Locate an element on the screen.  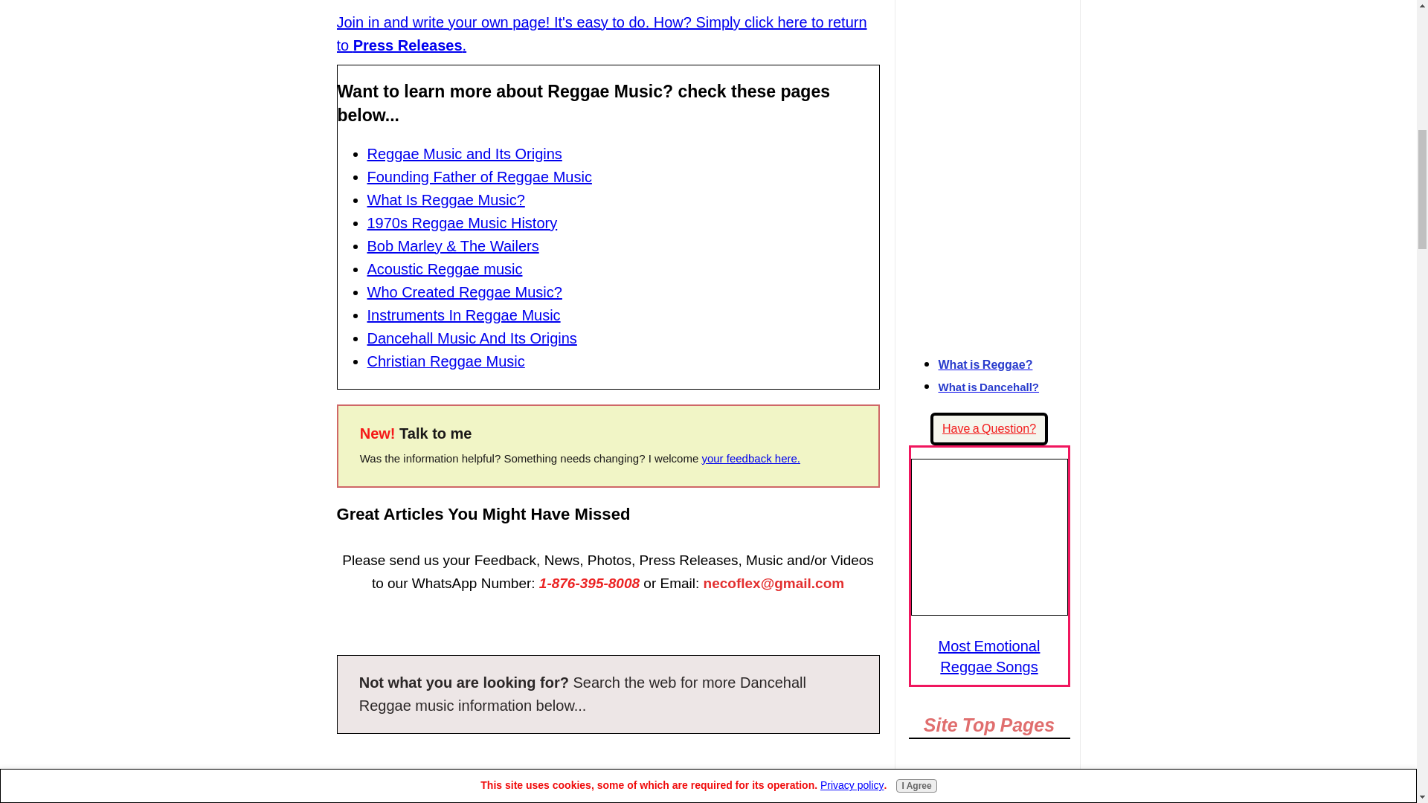
Go to Have A Question? Please Ask... is located at coordinates (989, 429).